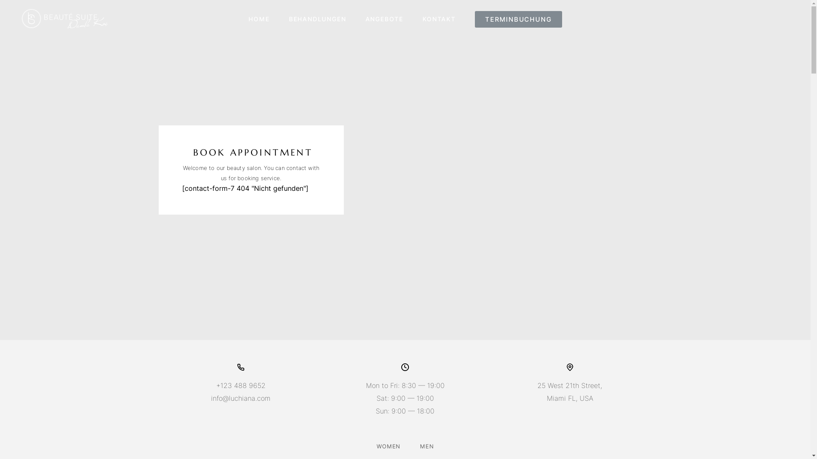 The height and width of the screenshot is (459, 817). What do you see at coordinates (259, 20) in the screenshot?
I see `HOME` at bounding box center [259, 20].